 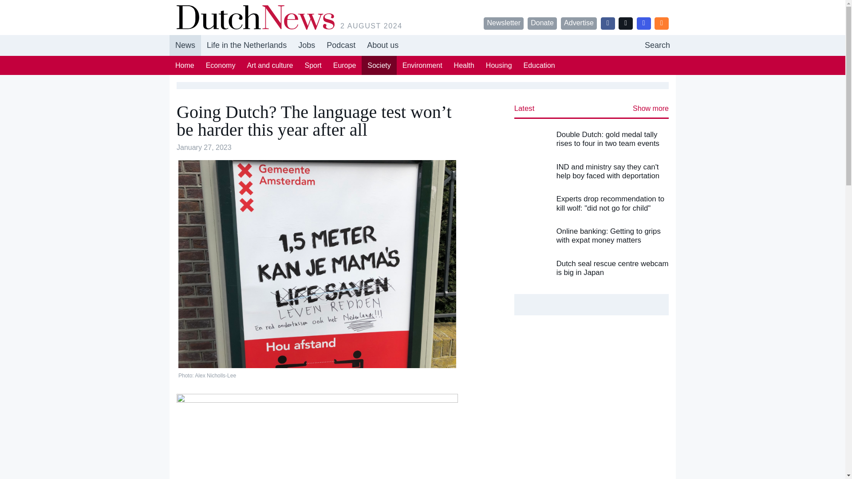 What do you see at coordinates (344, 65) in the screenshot?
I see `Education` at bounding box center [344, 65].